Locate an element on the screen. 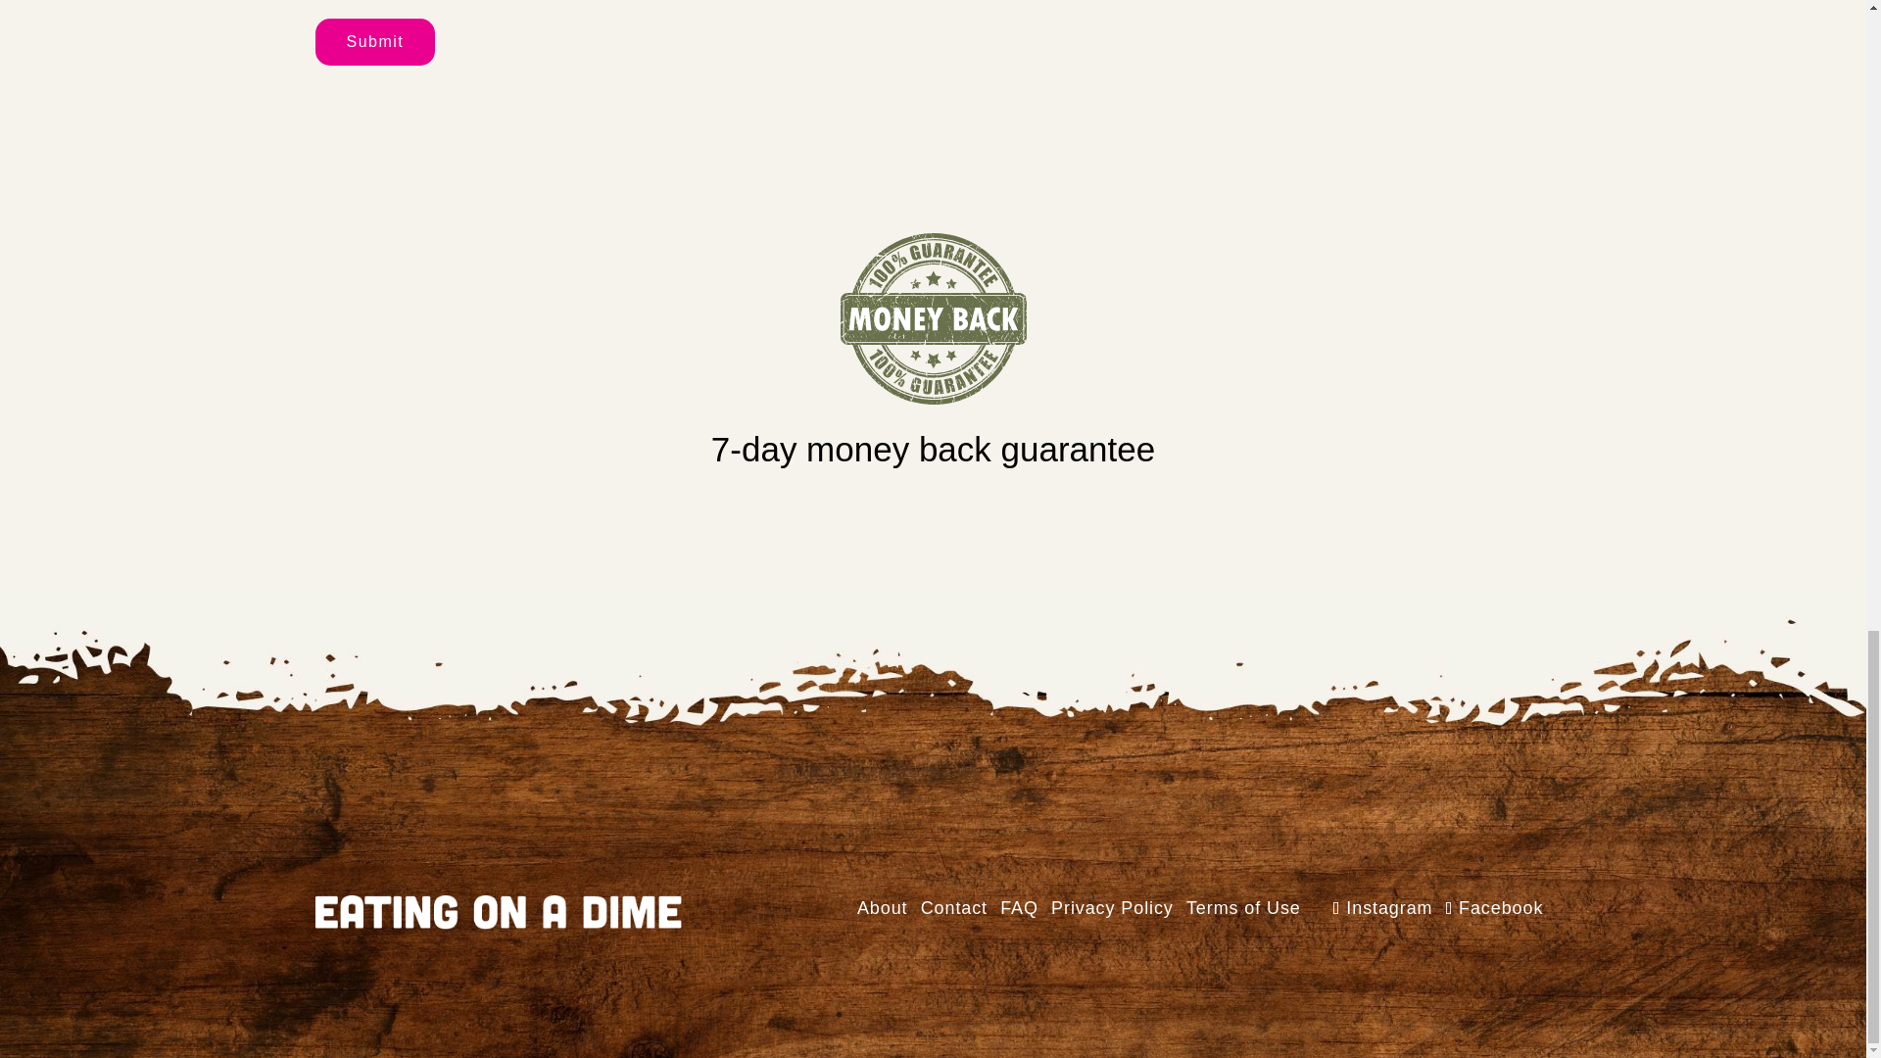 The height and width of the screenshot is (1058, 1881). Terms of Use is located at coordinates (1244, 907).